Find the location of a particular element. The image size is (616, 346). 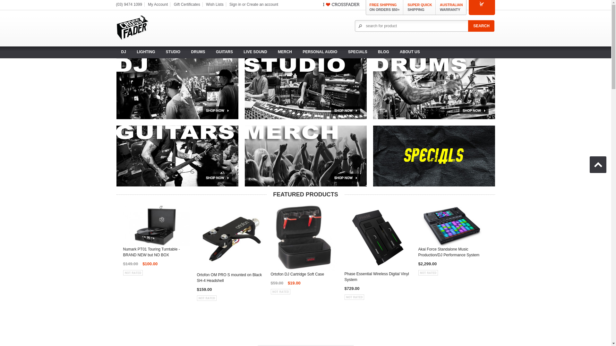

(03) 9474 1099 is located at coordinates (129, 4).